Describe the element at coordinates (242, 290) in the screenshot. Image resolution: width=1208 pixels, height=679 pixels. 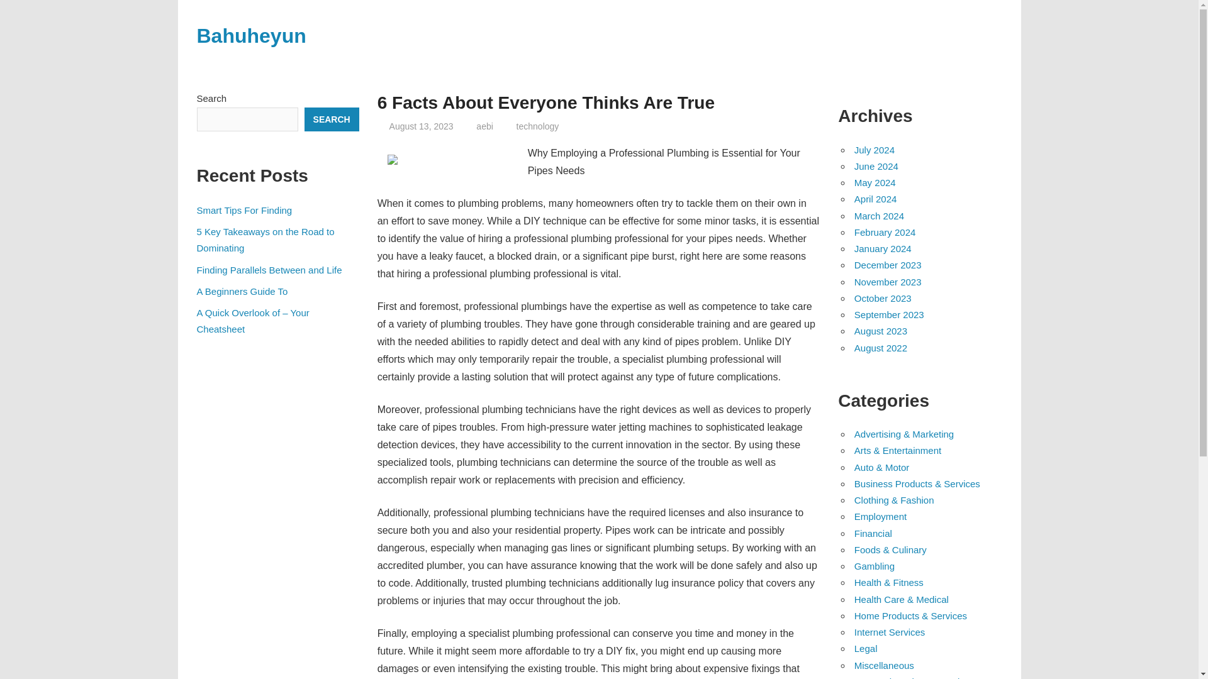
I see `A Beginners Guide To` at that location.